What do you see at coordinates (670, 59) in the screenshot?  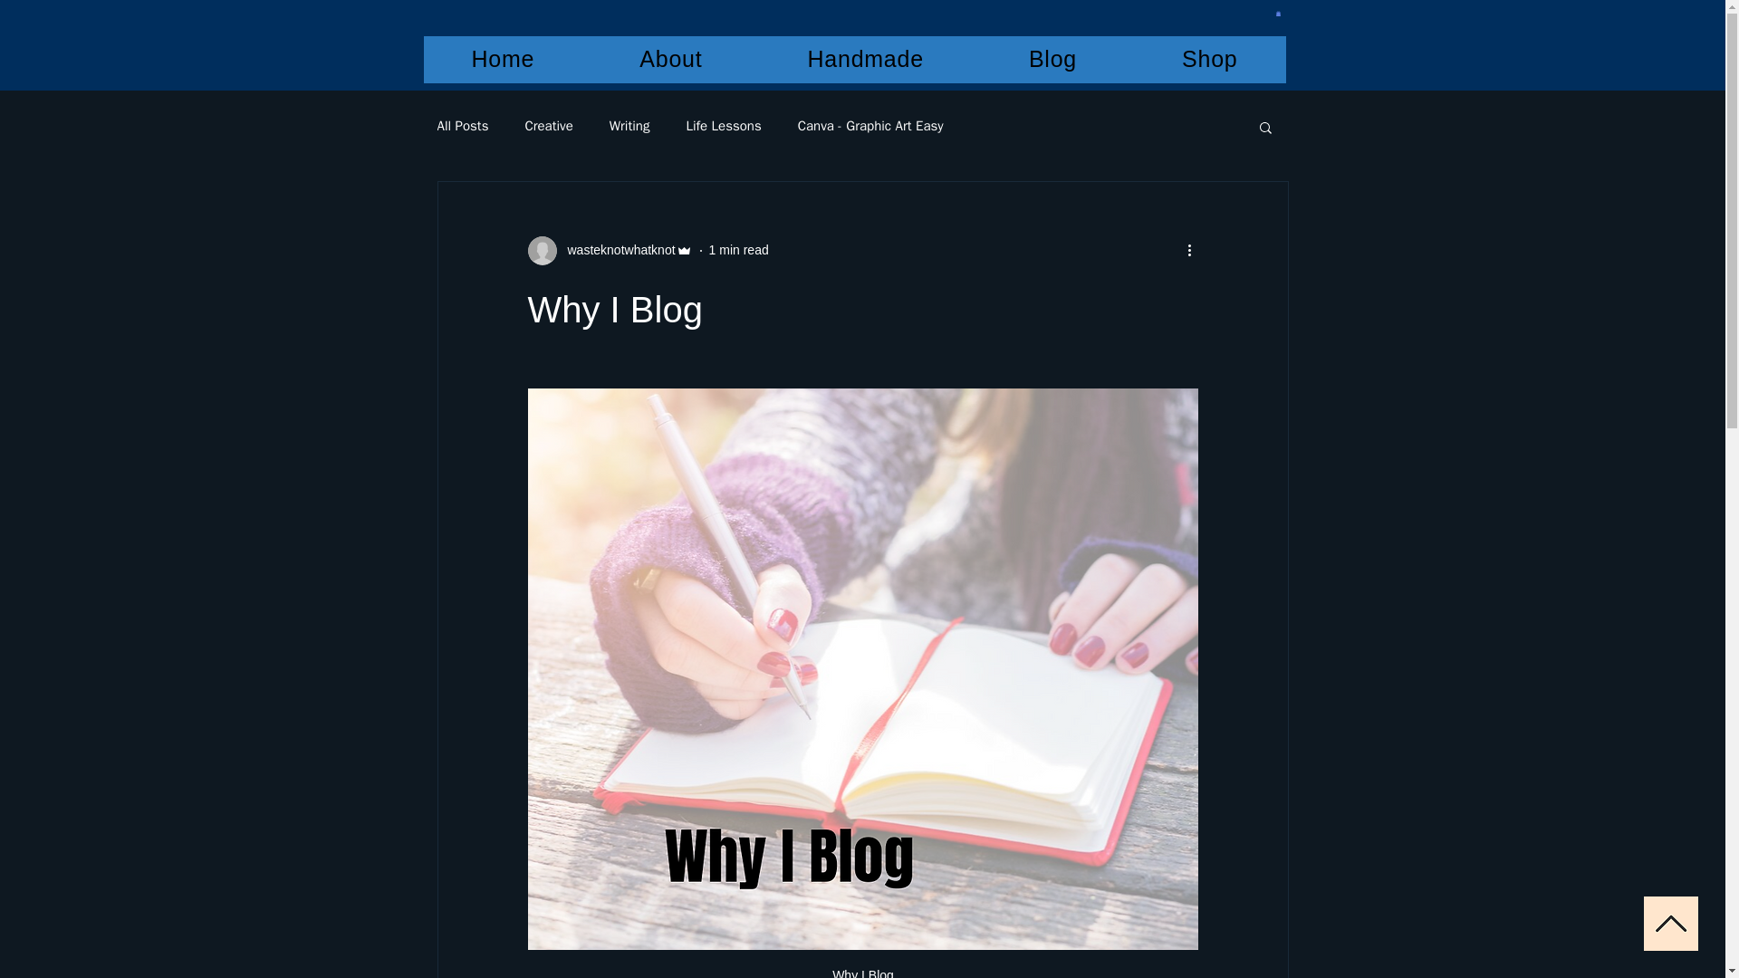 I see `About` at bounding box center [670, 59].